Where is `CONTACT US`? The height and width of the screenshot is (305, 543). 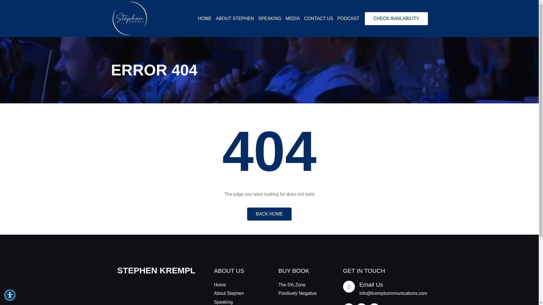 CONTACT US is located at coordinates (318, 19).